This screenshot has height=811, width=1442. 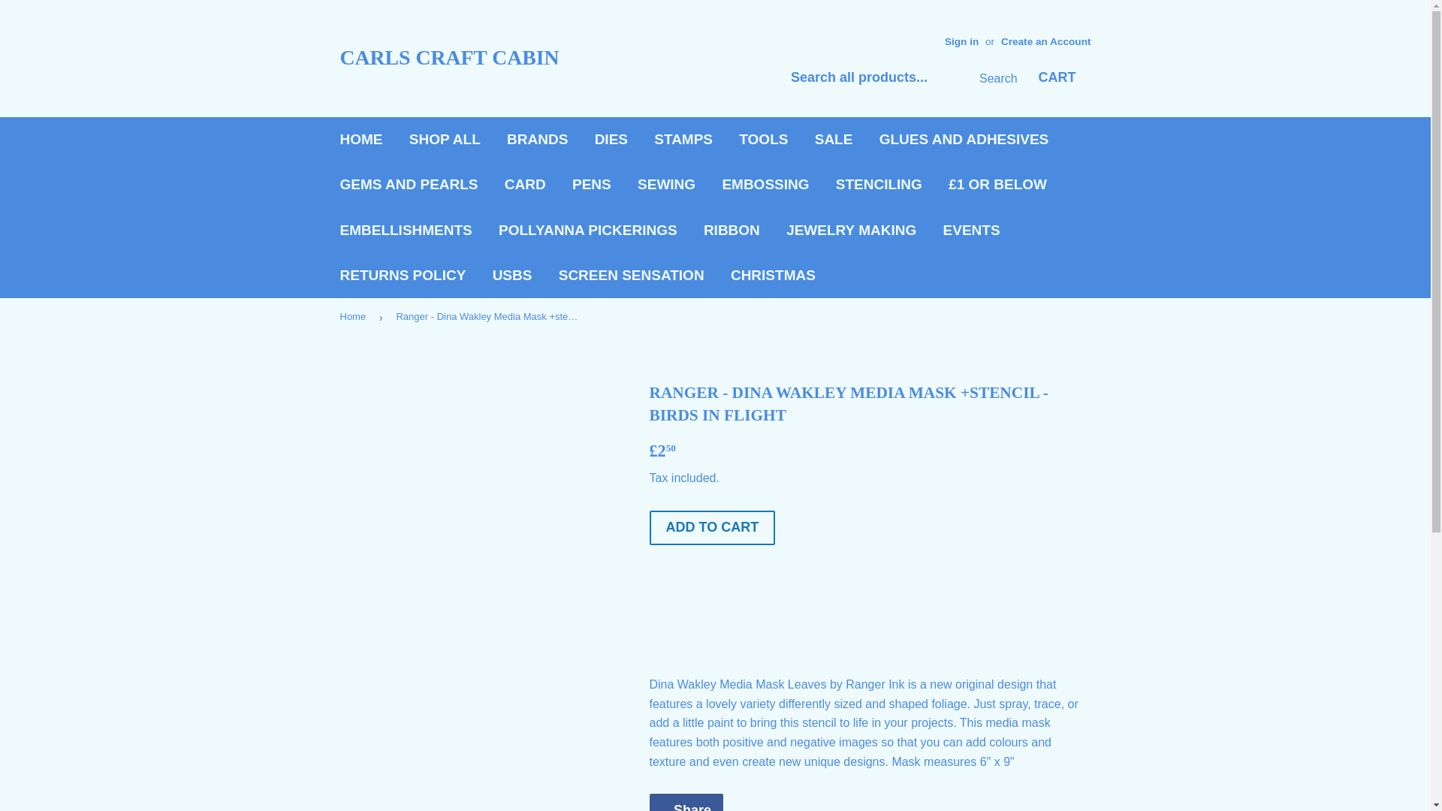 I want to click on Share on Facebook, so click(x=685, y=802).